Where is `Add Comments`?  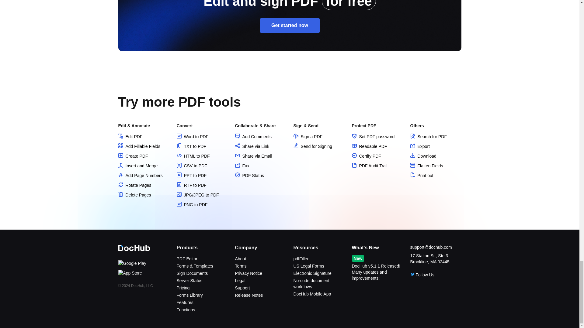 Add Comments is located at coordinates (253, 136).